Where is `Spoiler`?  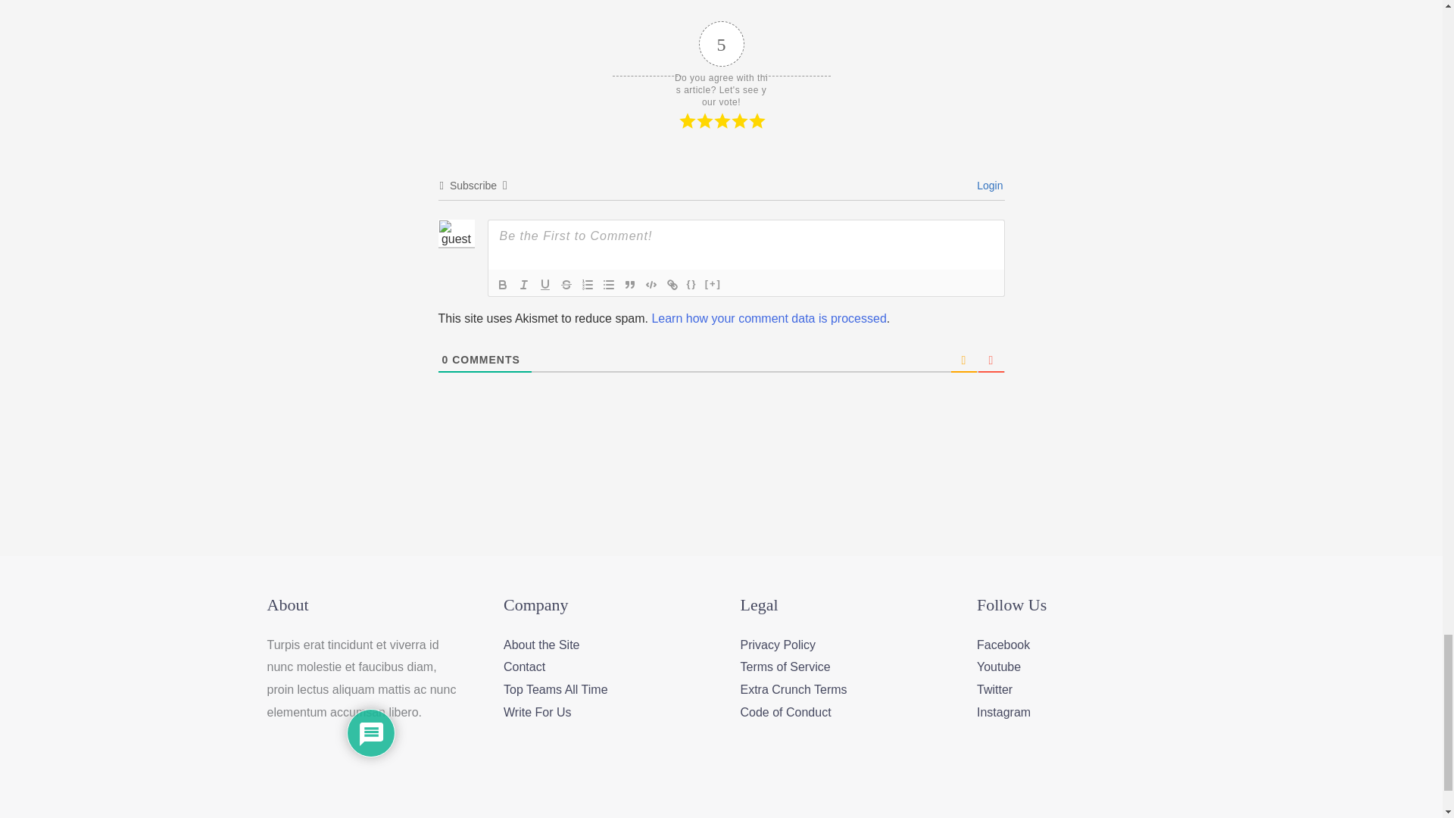 Spoiler is located at coordinates (713, 284).